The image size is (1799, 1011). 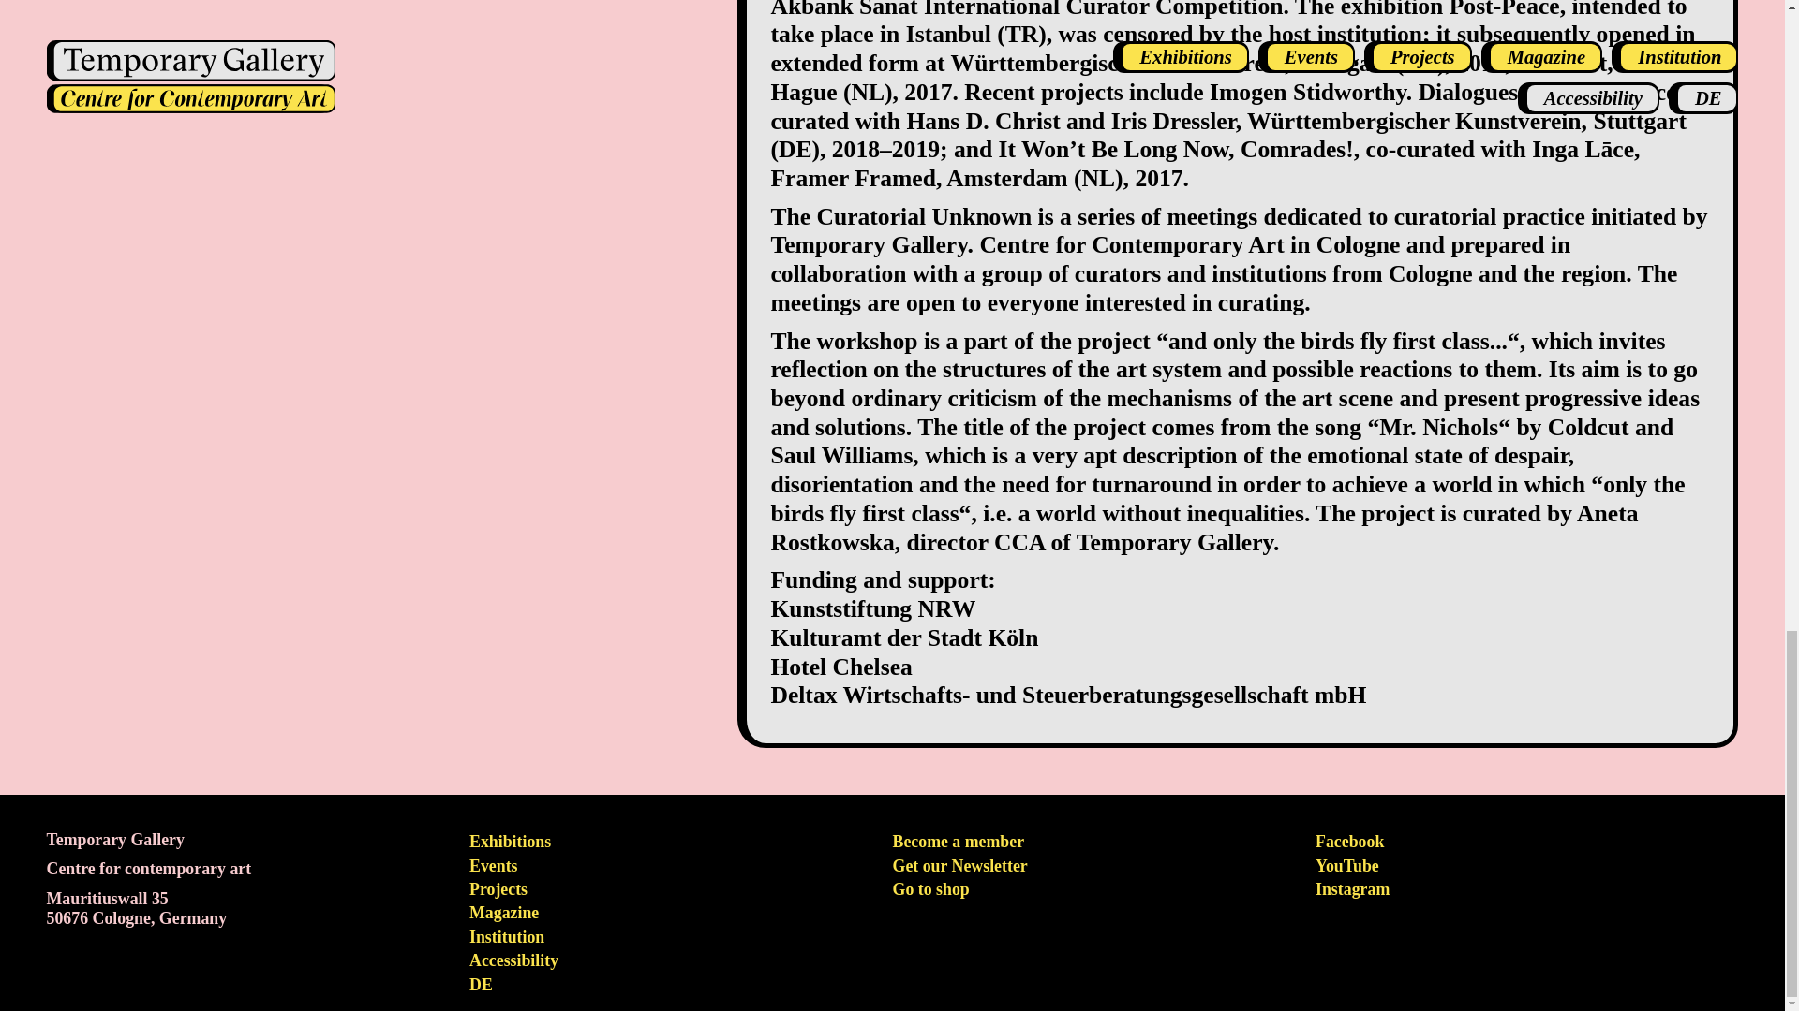 What do you see at coordinates (1347, 865) in the screenshot?
I see `YouTube` at bounding box center [1347, 865].